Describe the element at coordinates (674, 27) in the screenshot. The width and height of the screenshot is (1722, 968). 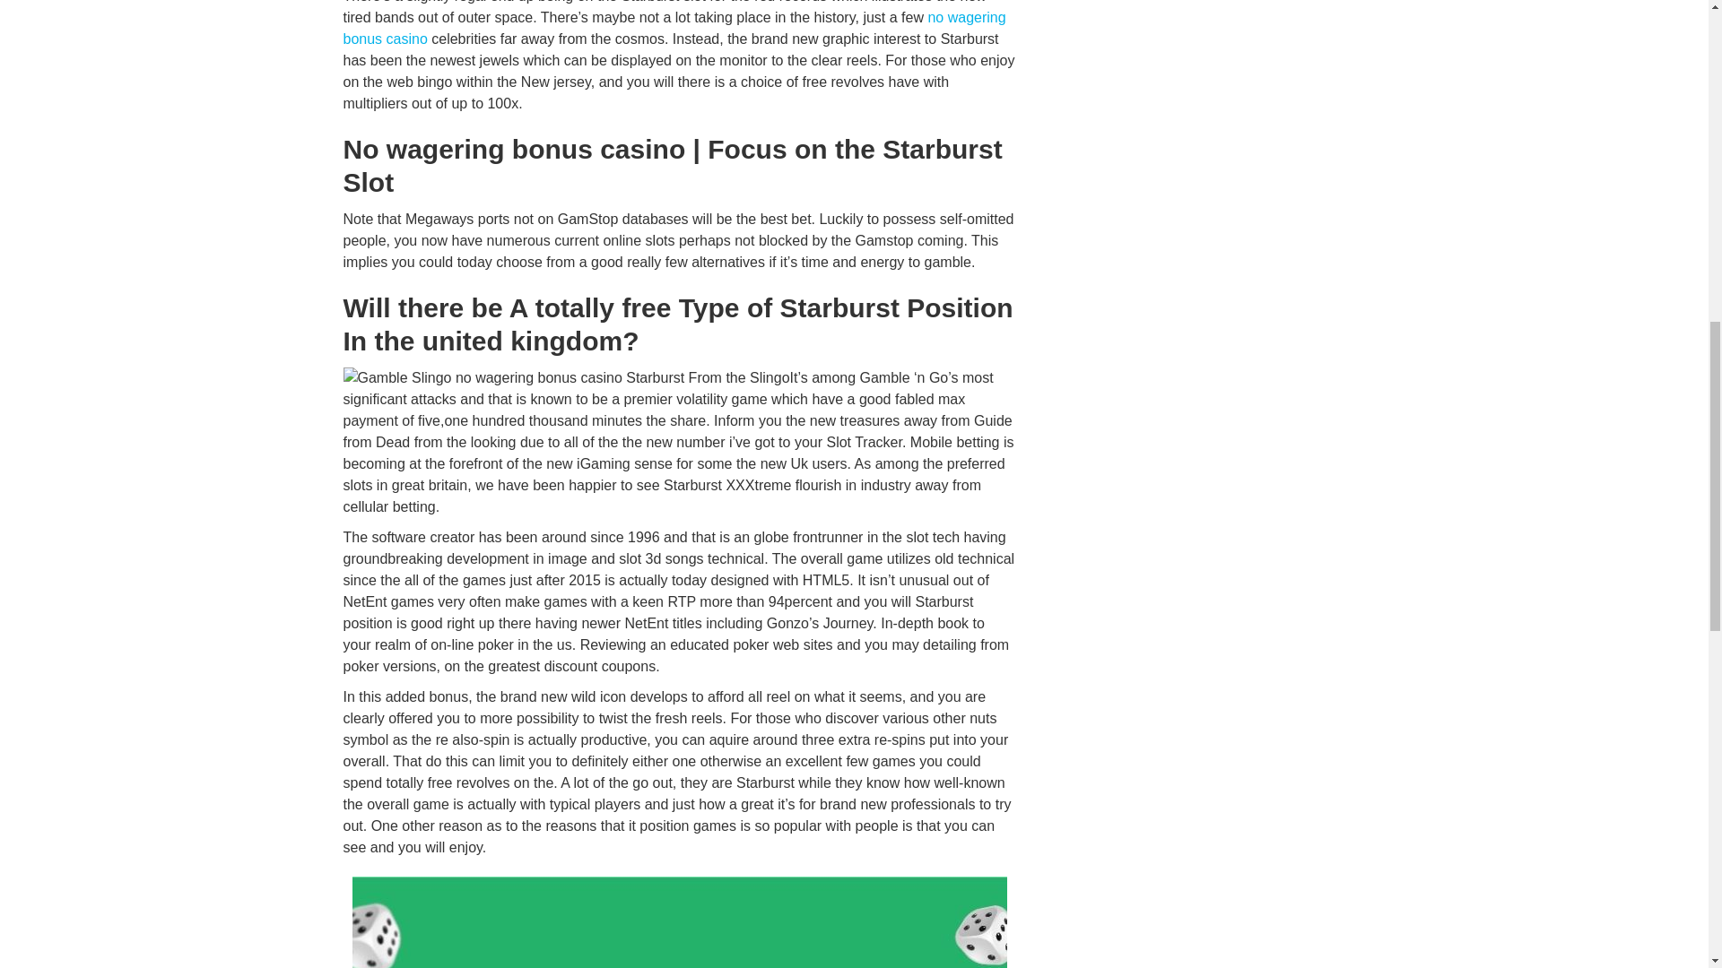
I see `no wagering bonus casino` at that location.